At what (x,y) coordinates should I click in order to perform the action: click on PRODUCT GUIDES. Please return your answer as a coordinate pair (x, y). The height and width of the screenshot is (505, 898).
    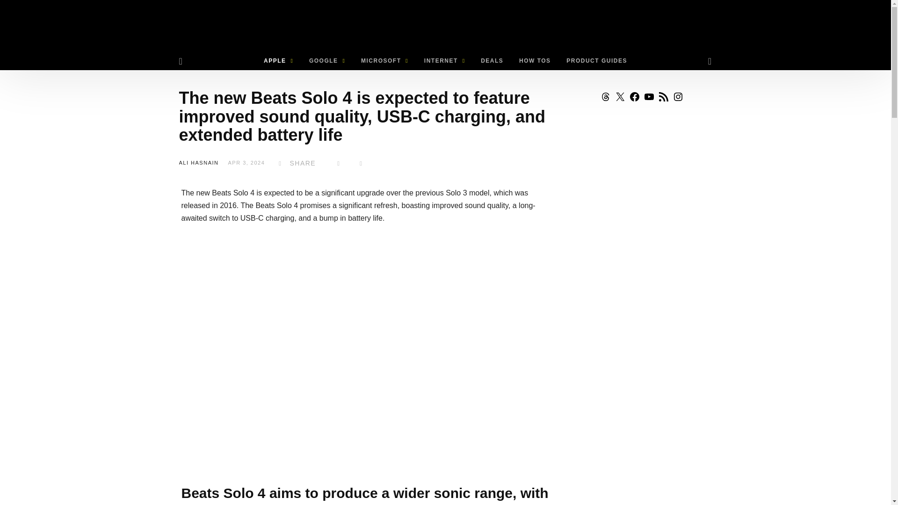
    Looking at the image, I should click on (597, 61).